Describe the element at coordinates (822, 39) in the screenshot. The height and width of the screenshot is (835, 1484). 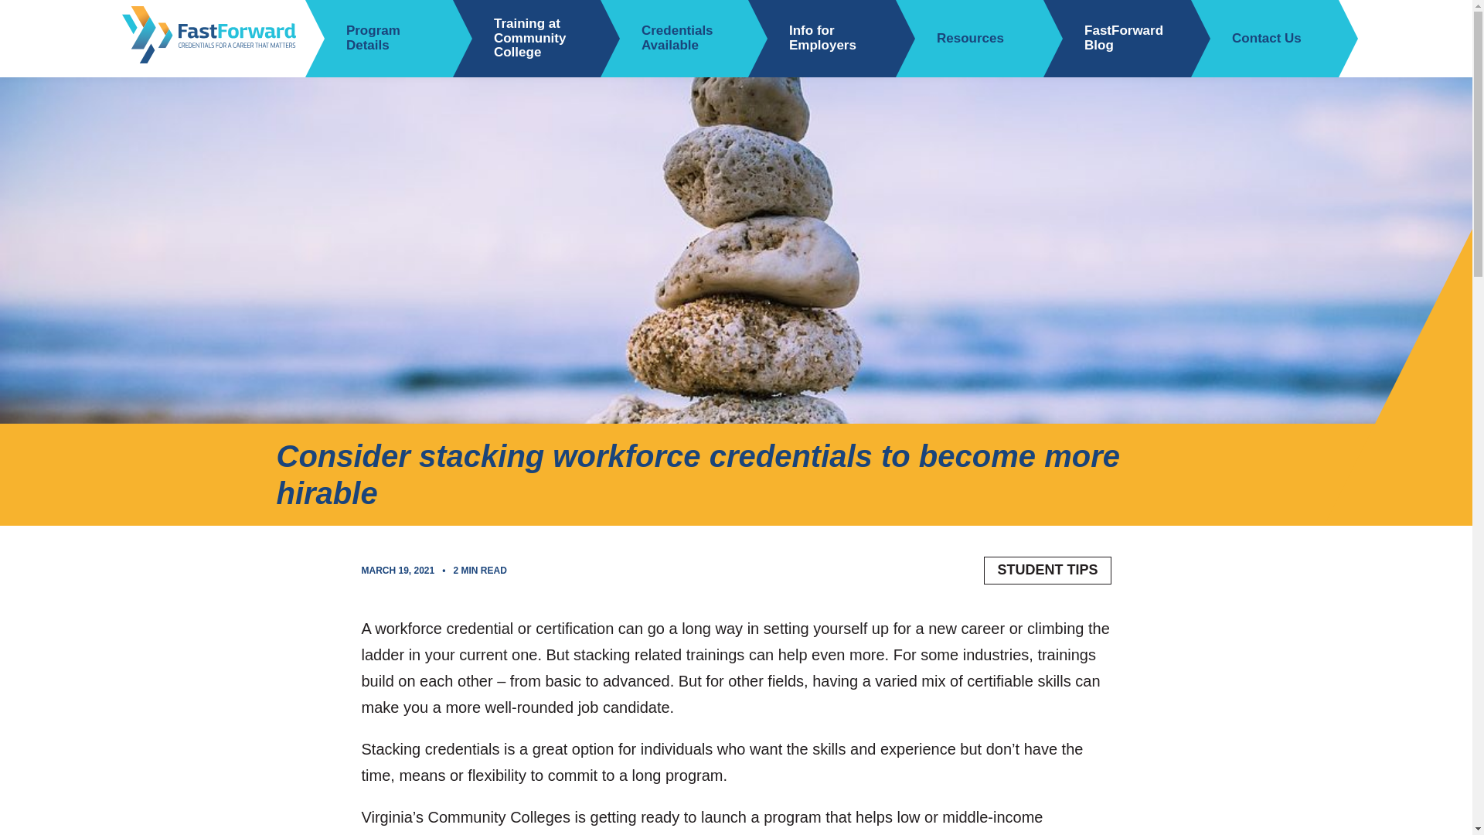
I see `Info for Employers` at that location.